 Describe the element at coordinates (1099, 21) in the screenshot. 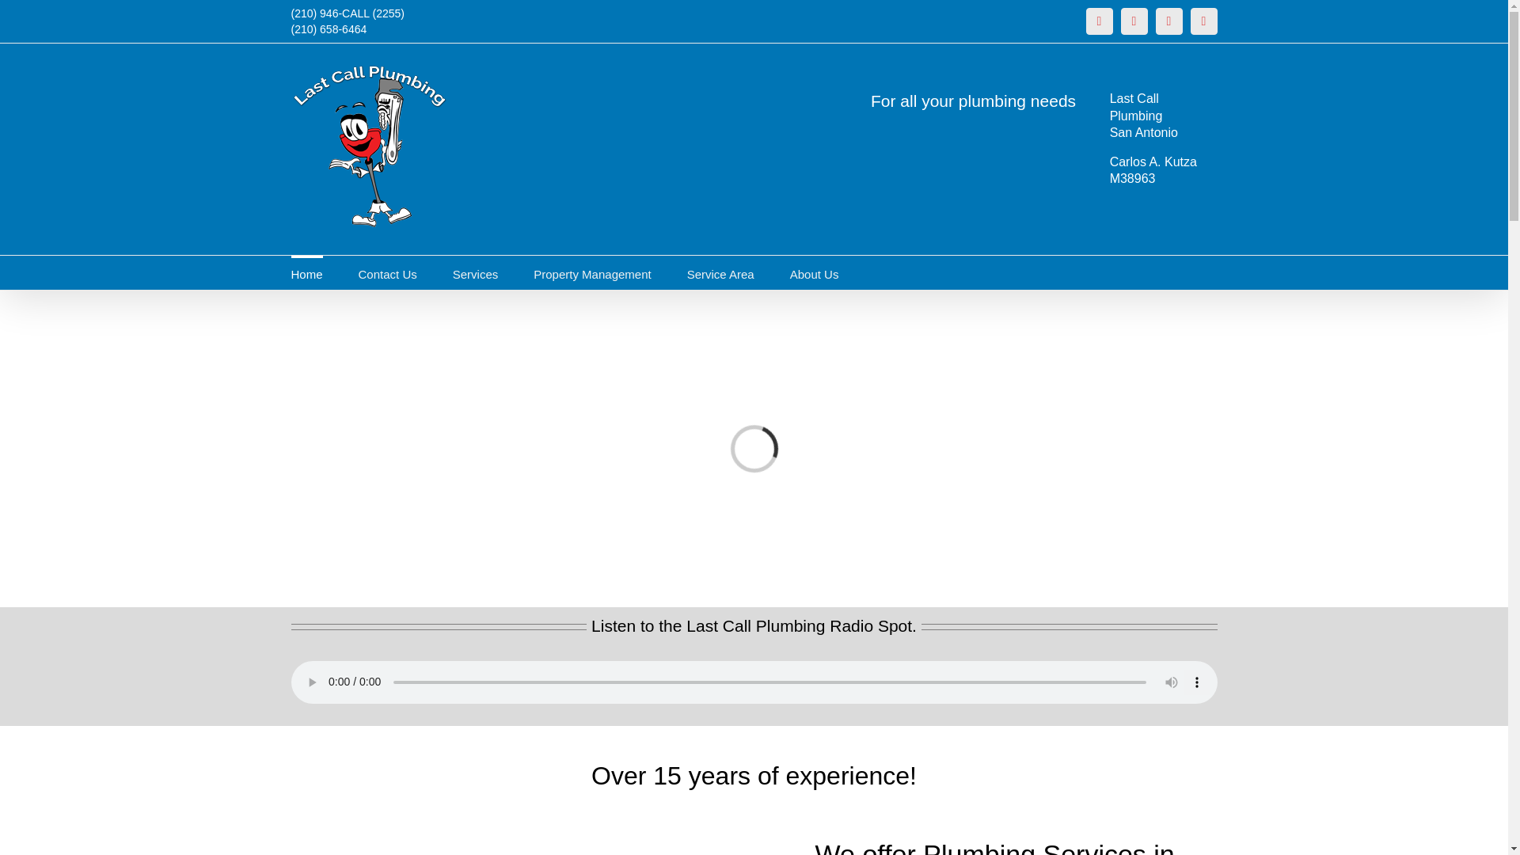

I see `Email` at that location.